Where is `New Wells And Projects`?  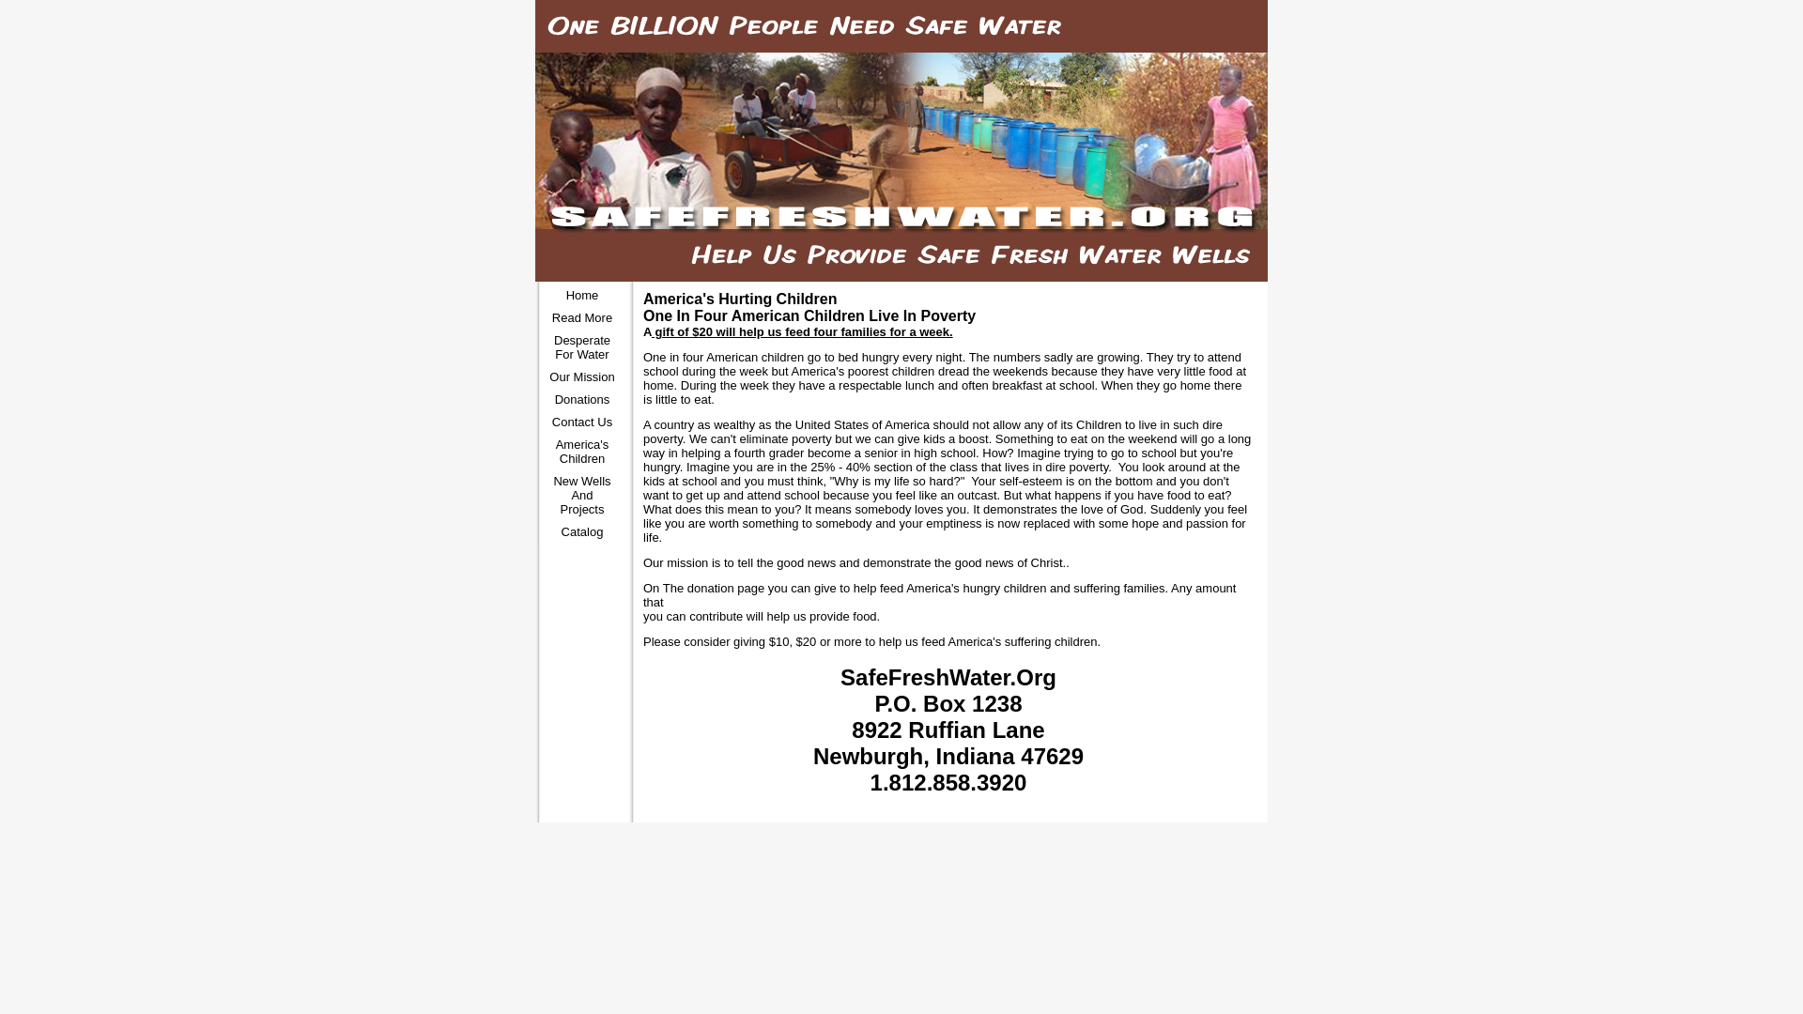 New Wells And Projects is located at coordinates (582, 495).